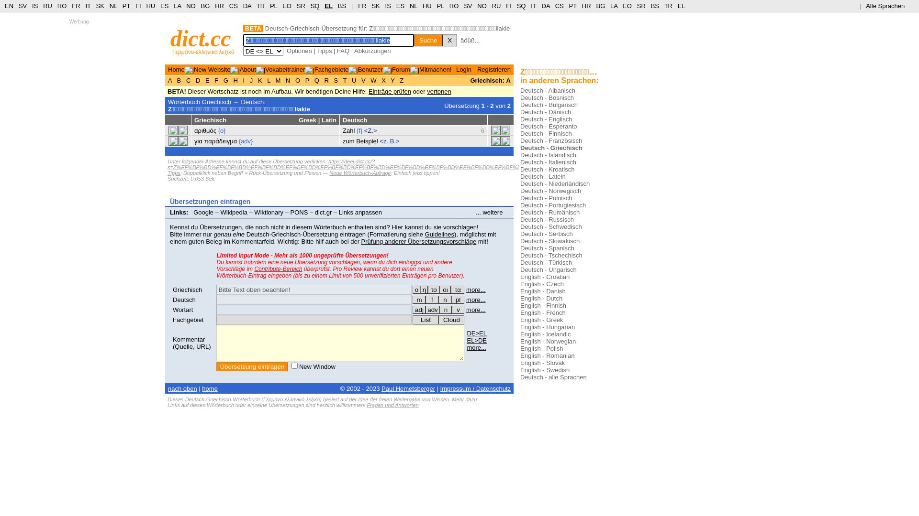  Describe the element at coordinates (546, 119) in the screenshot. I see `Deutsch - Englisch` at that location.